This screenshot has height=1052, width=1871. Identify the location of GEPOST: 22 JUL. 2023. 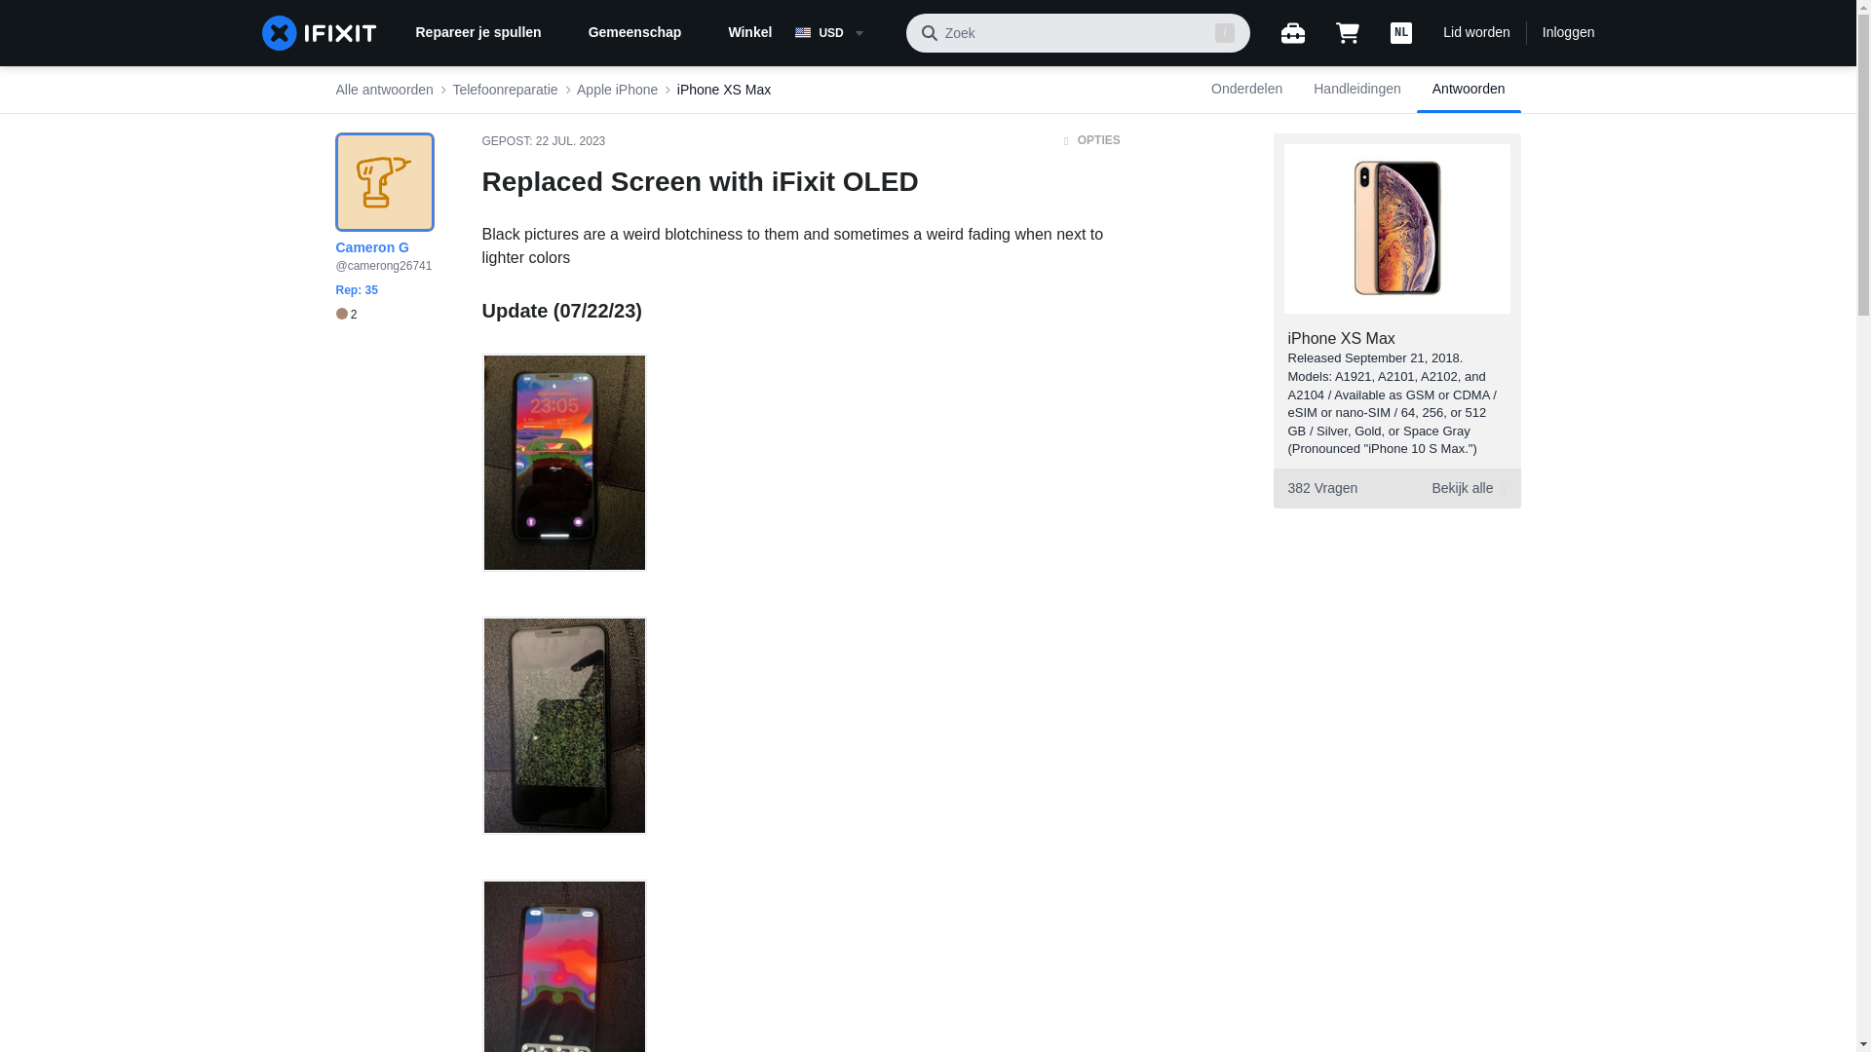
(542, 141).